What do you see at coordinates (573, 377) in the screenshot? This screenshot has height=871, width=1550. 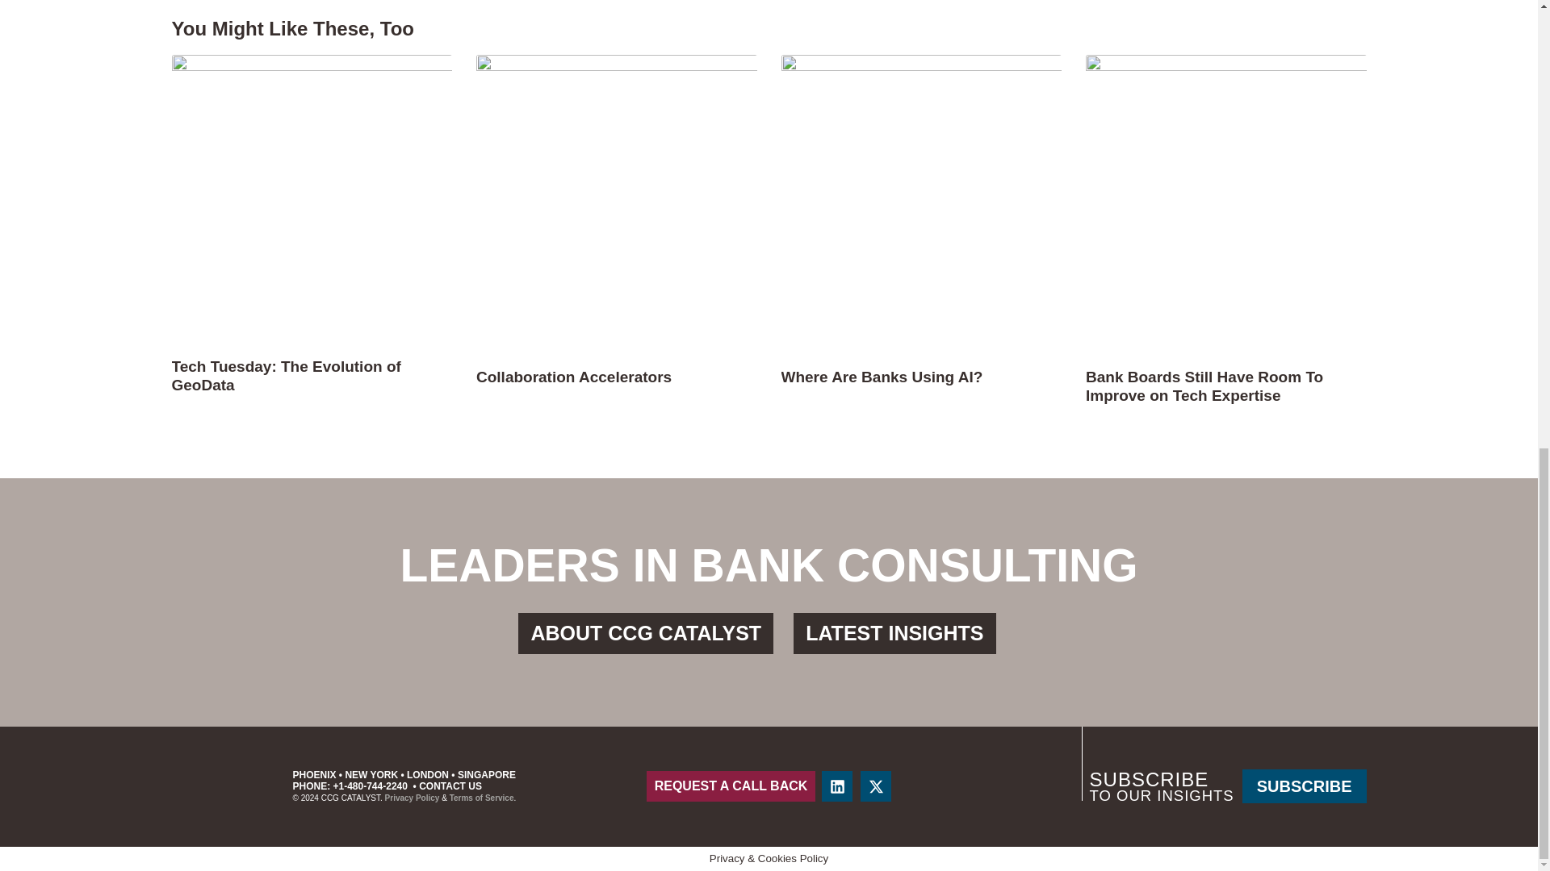 I see `Collaboration Accelerators` at bounding box center [573, 377].